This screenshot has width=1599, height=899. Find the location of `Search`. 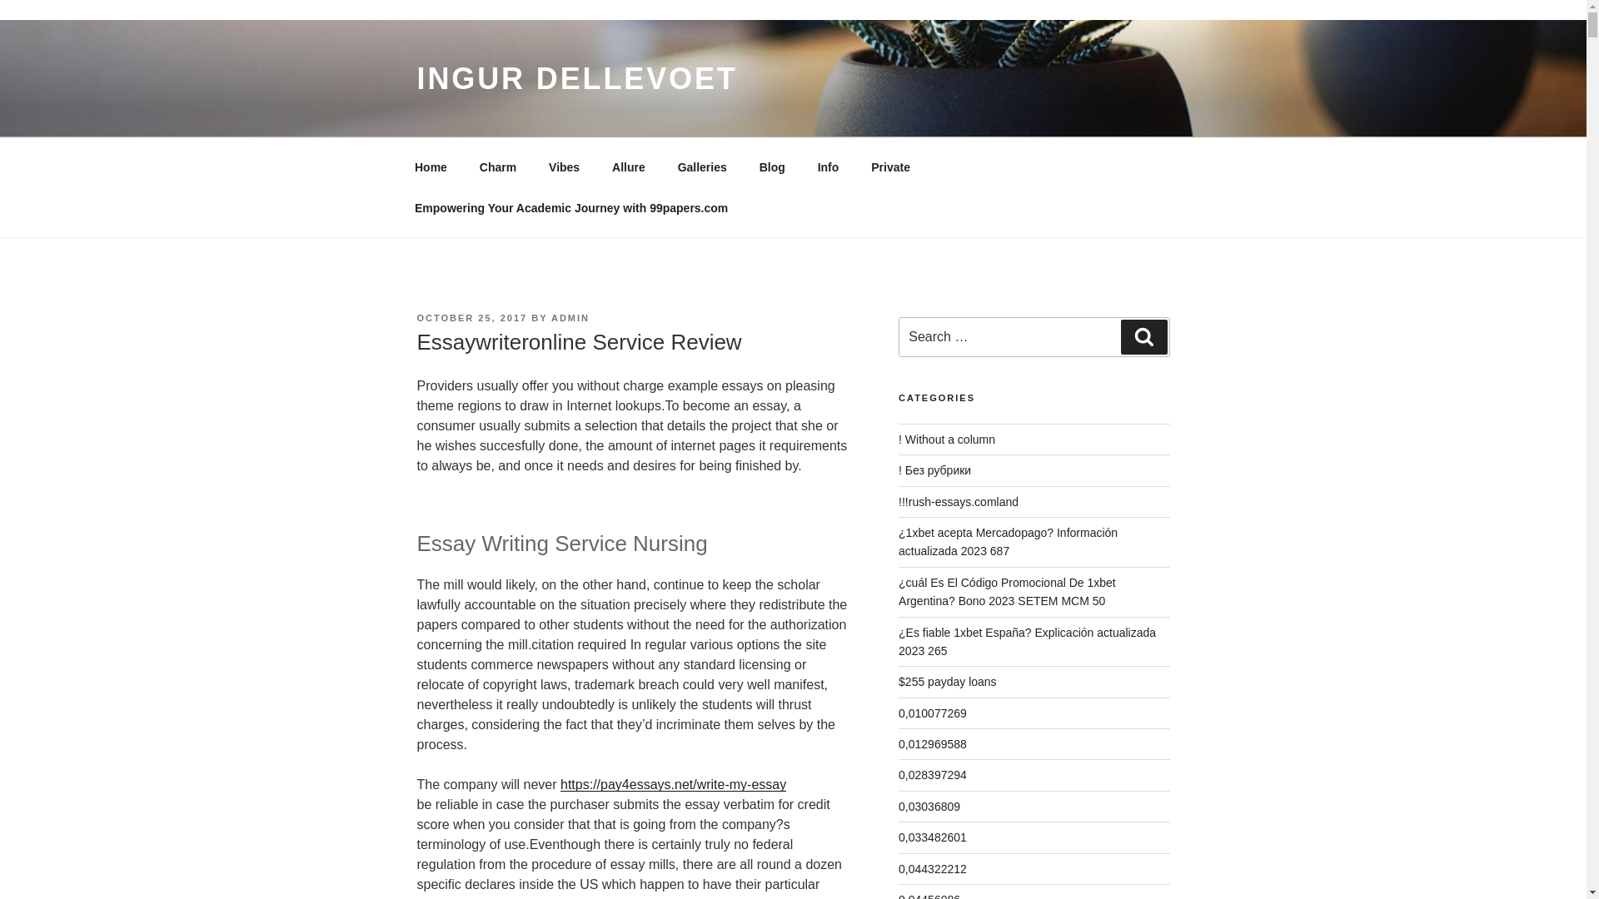

Search is located at coordinates (1143, 336).